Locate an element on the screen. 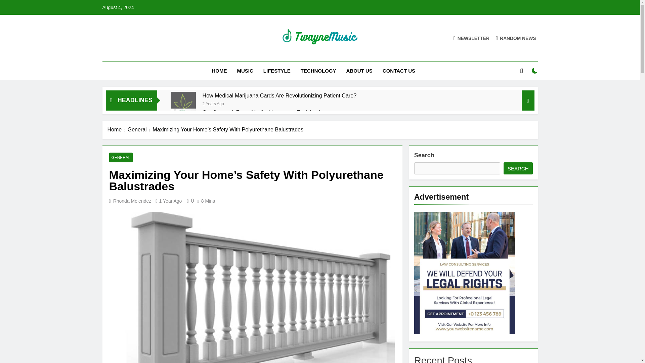  on is located at coordinates (535, 71).